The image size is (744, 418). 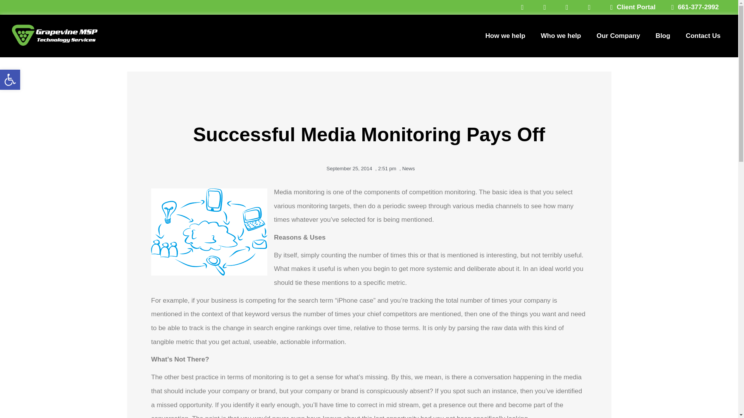 What do you see at coordinates (10, 80) in the screenshot?
I see `Accessibility Tools` at bounding box center [10, 80].